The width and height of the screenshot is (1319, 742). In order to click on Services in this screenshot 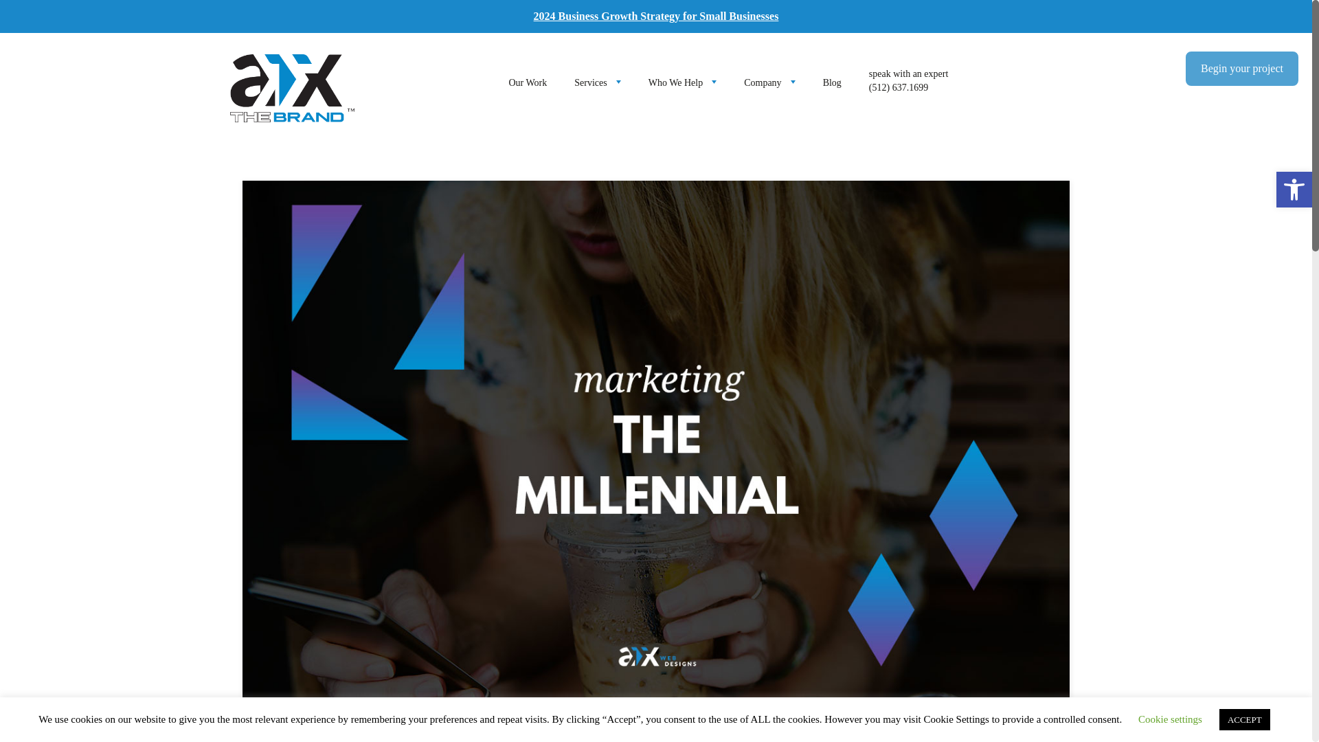, I will do `click(596, 82)`.